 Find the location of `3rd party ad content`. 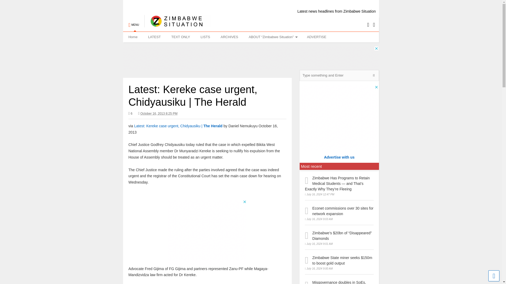

3rd party ad content is located at coordinates (339, 118).